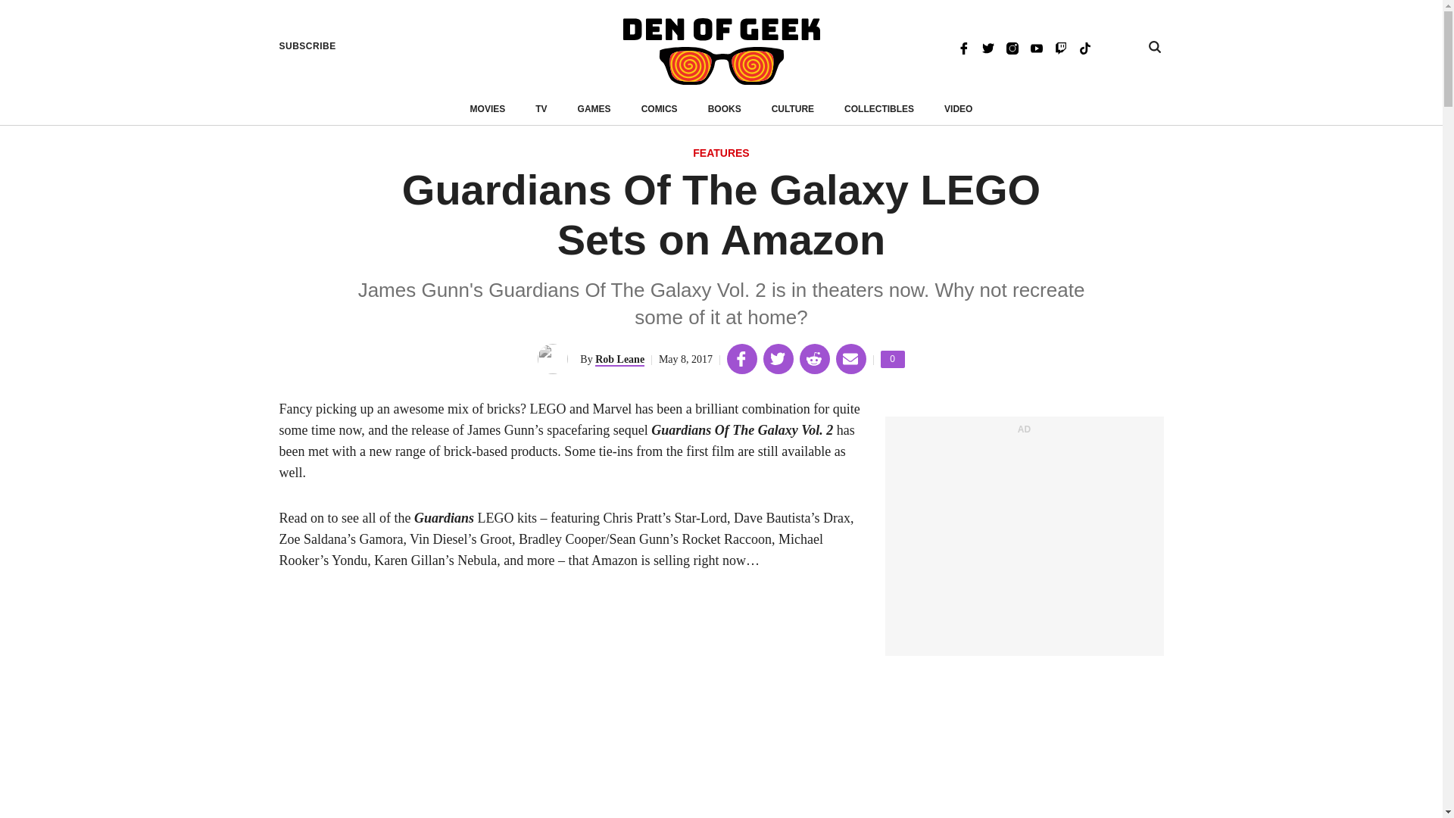 This screenshot has height=818, width=1454. Describe the element at coordinates (541, 109) in the screenshot. I see `FEATURES` at that location.